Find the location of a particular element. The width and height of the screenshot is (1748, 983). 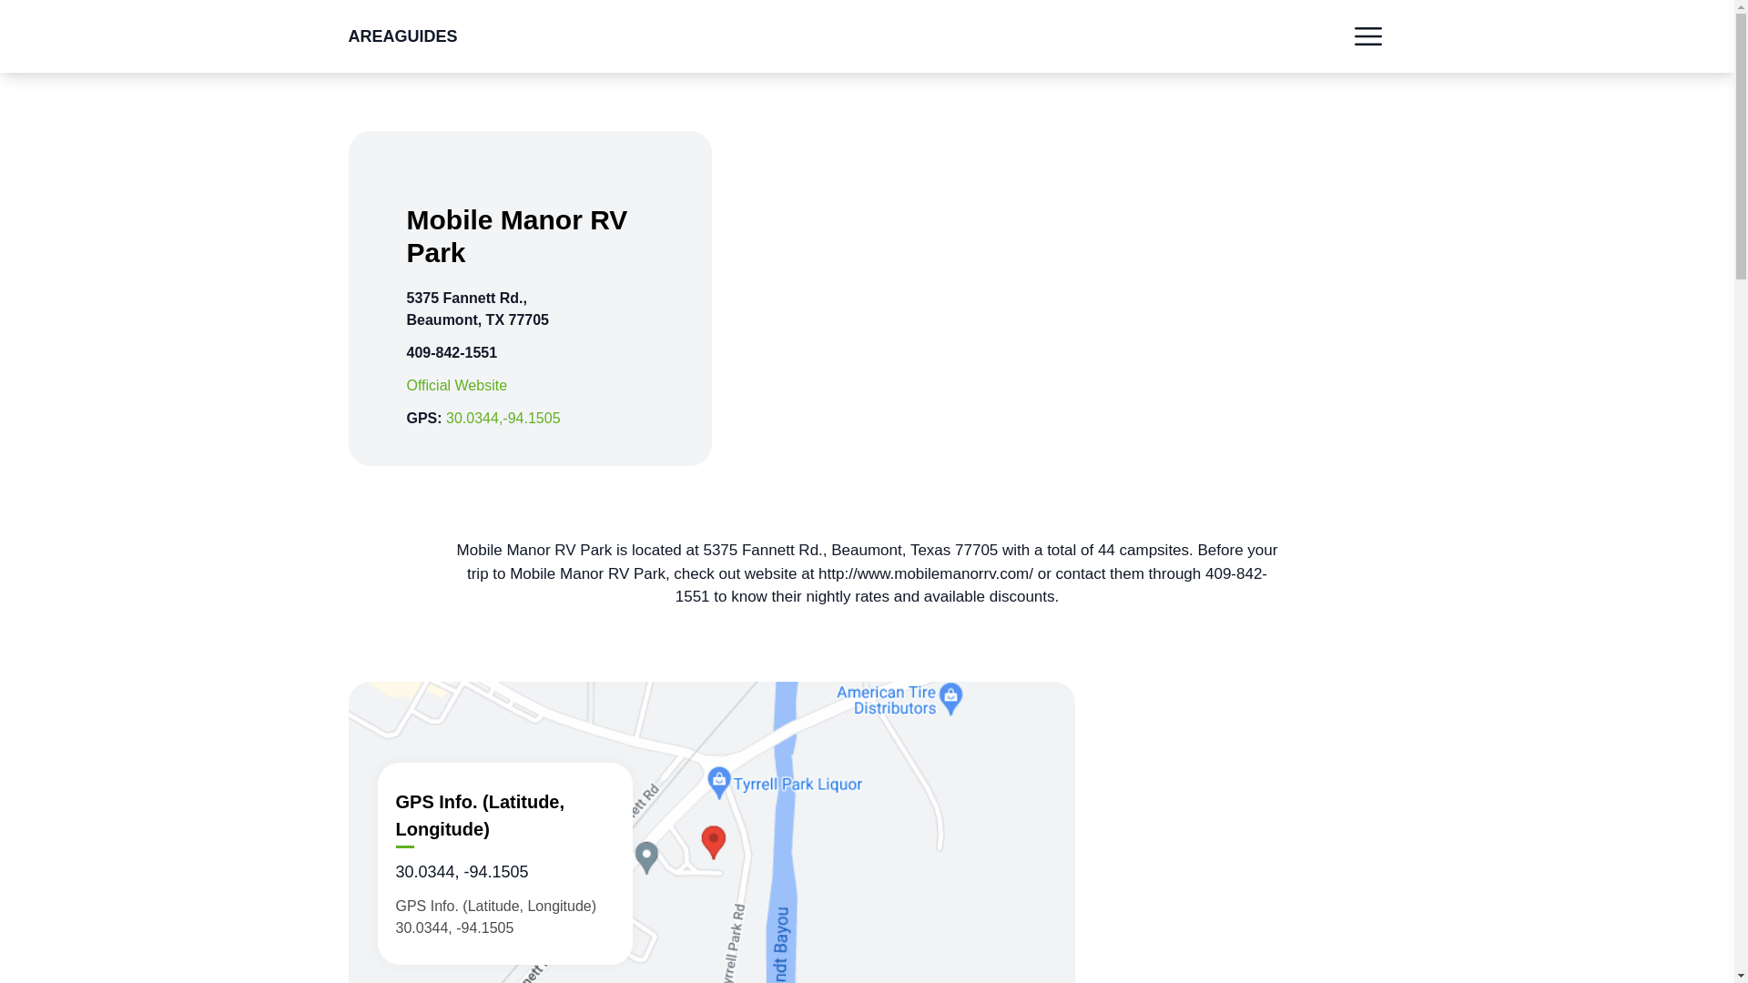

AREAGUIDES is located at coordinates (402, 36).